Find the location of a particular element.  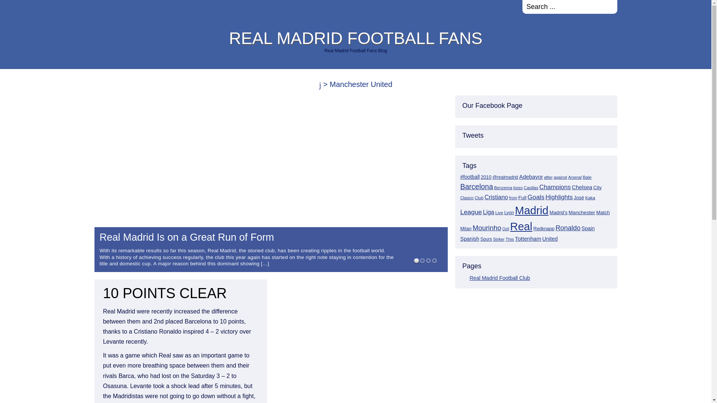

Club is located at coordinates (479, 197).